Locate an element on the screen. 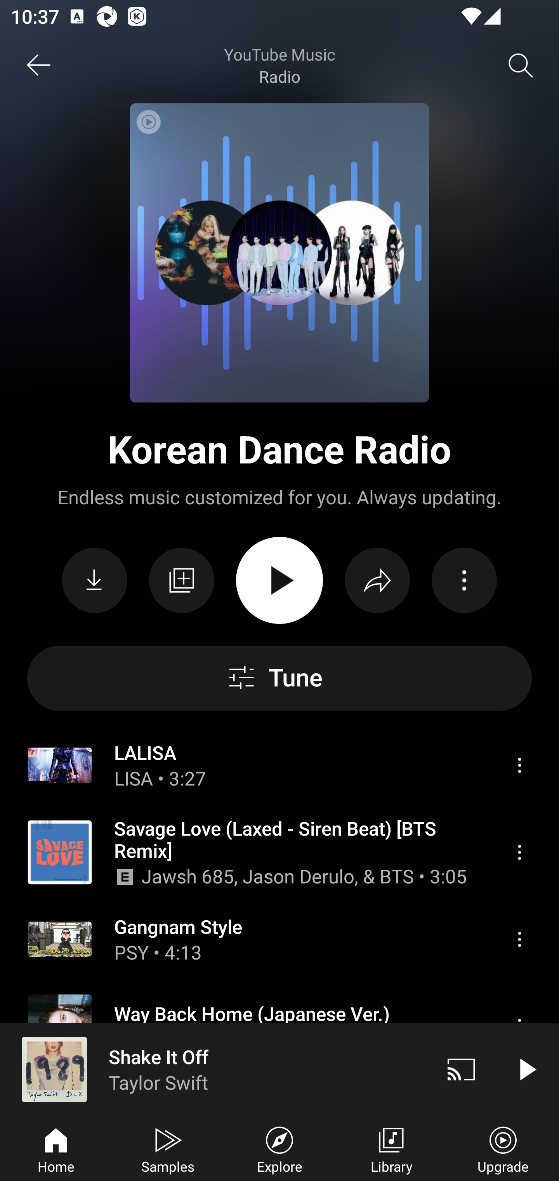  Share is located at coordinates (377, 580).